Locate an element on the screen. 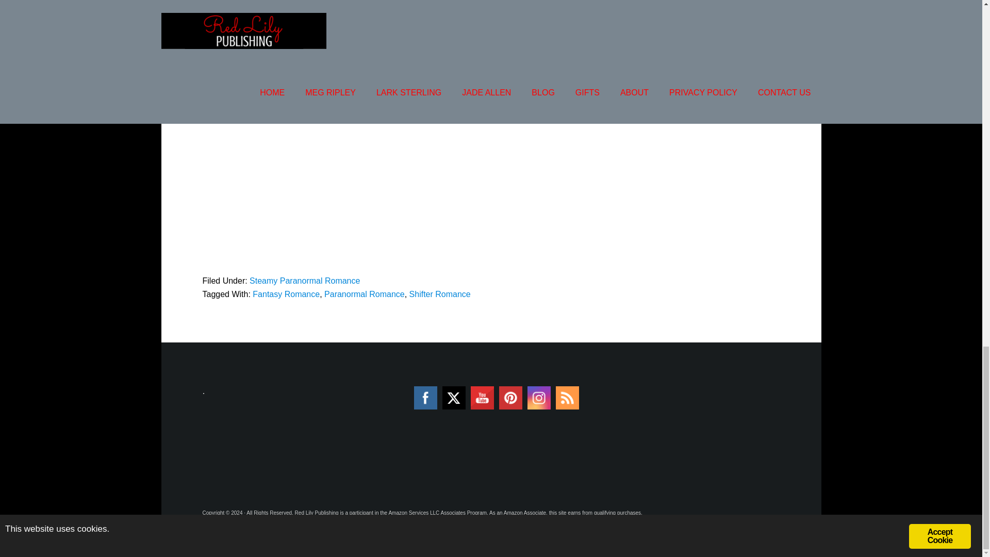  Pinterest is located at coordinates (510, 398).